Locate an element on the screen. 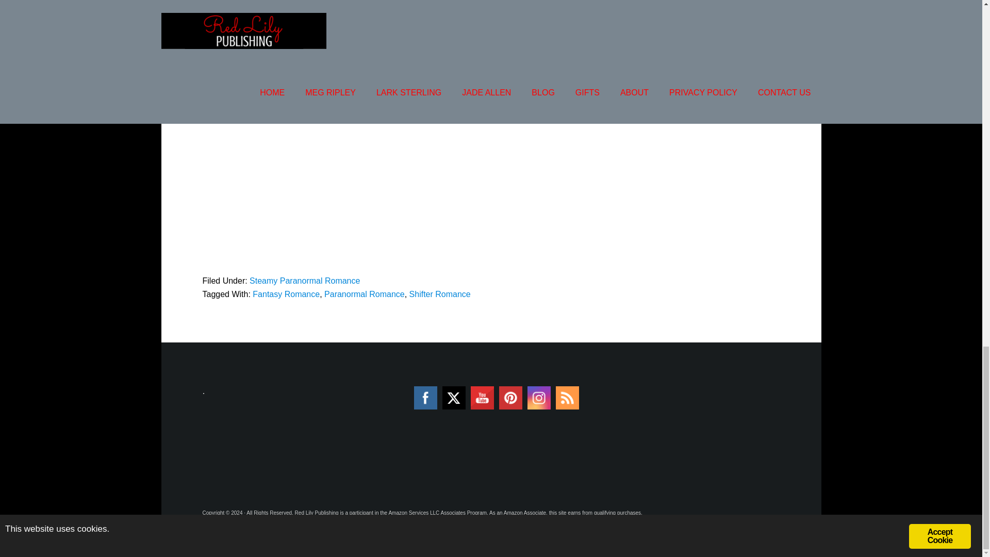  Pinterest is located at coordinates (510, 398).